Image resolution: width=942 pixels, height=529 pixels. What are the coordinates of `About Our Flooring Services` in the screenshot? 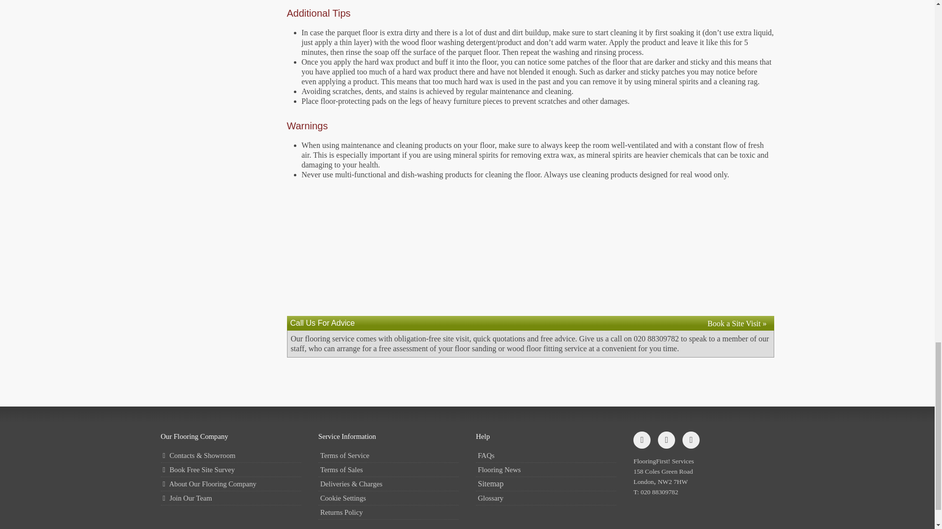 It's located at (231, 484).